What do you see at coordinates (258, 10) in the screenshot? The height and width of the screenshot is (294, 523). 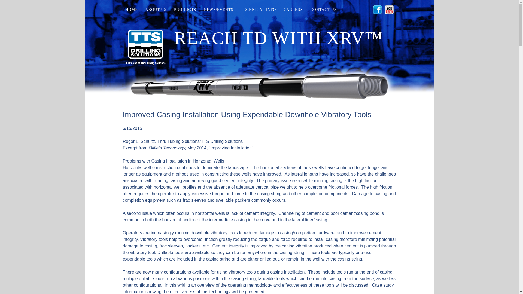 I see `TECHNICAL INFO` at bounding box center [258, 10].